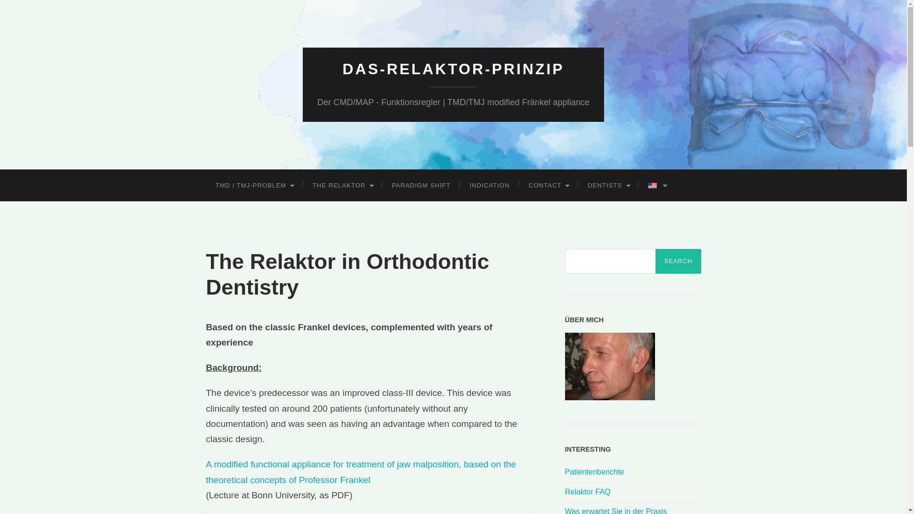 This screenshot has height=514, width=914. What do you see at coordinates (607, 186) in the screenshot?
I see `DENTISTS` at bounding box center [607, 186].